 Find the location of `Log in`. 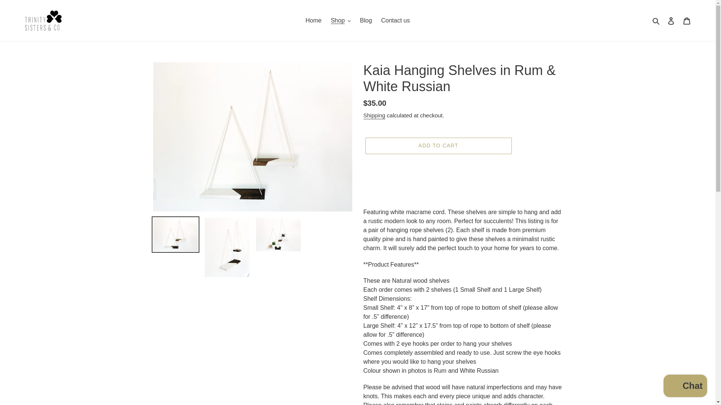

Log in is located at coordinates (671, 20).